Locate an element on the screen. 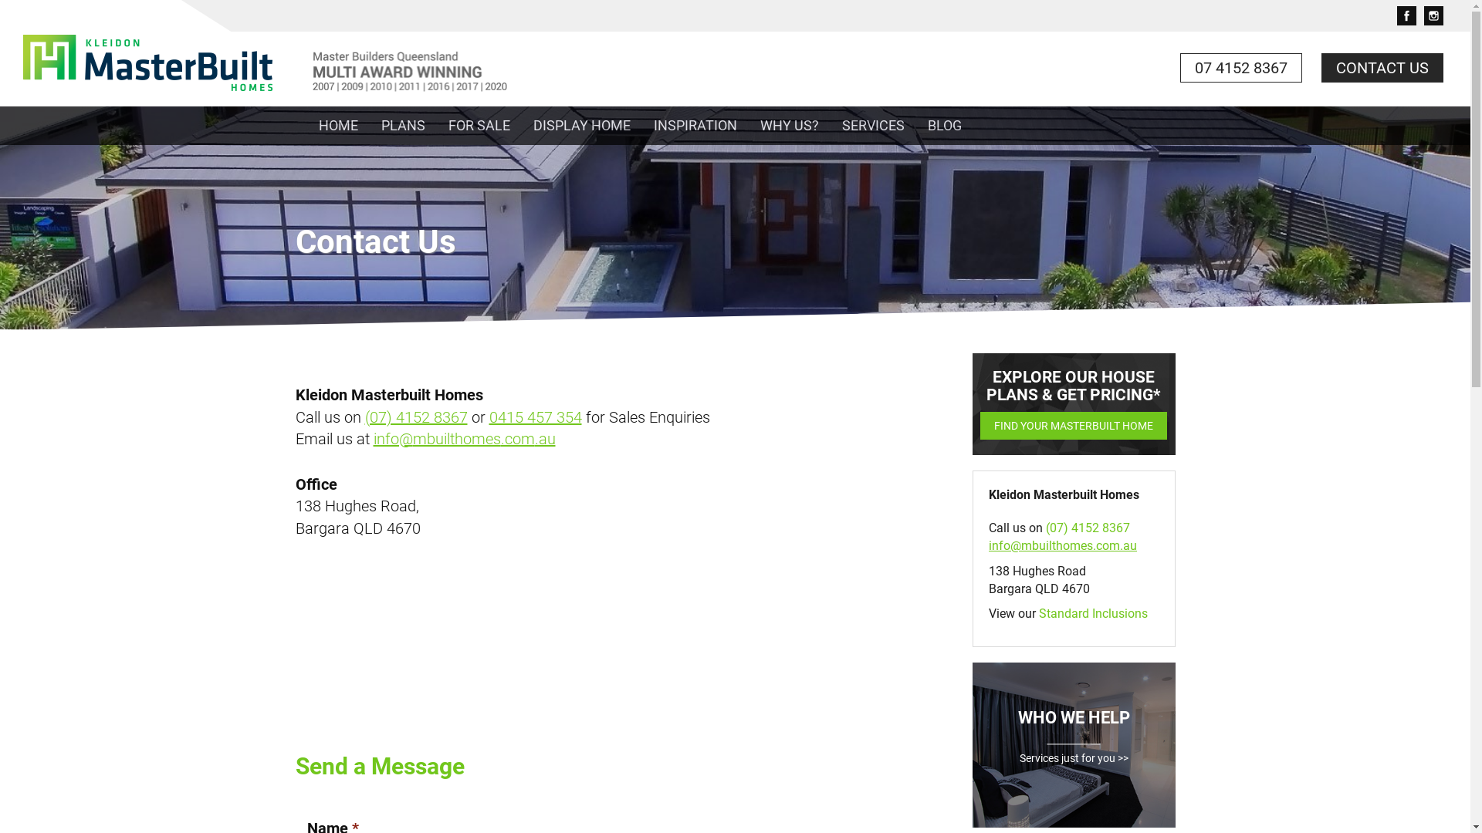 The image size is (1482, 833). CONTACT US is located at coordinates (1382, 68).